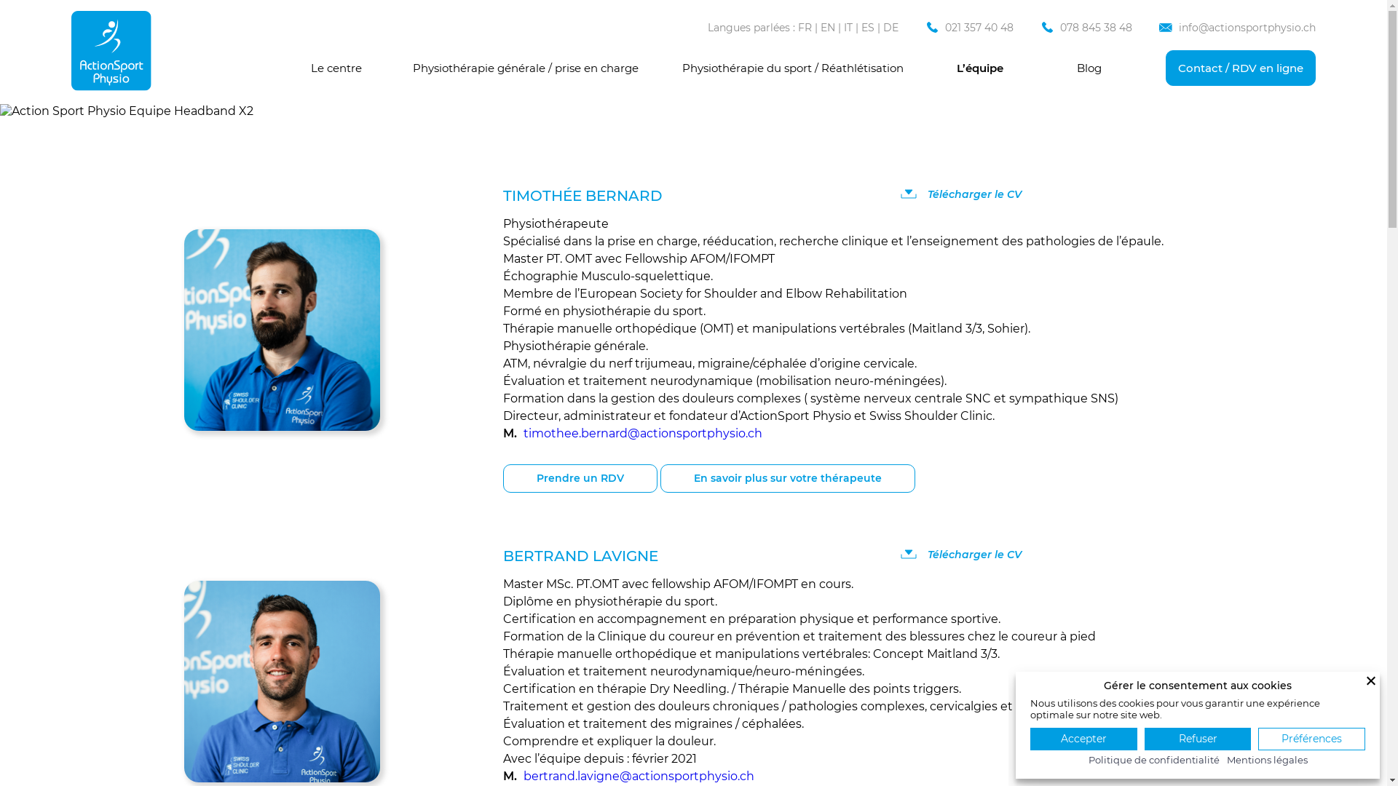  Describe the element at coordinates (1095, 27) in the screenshot. I see `078 845 38 48` at that location.